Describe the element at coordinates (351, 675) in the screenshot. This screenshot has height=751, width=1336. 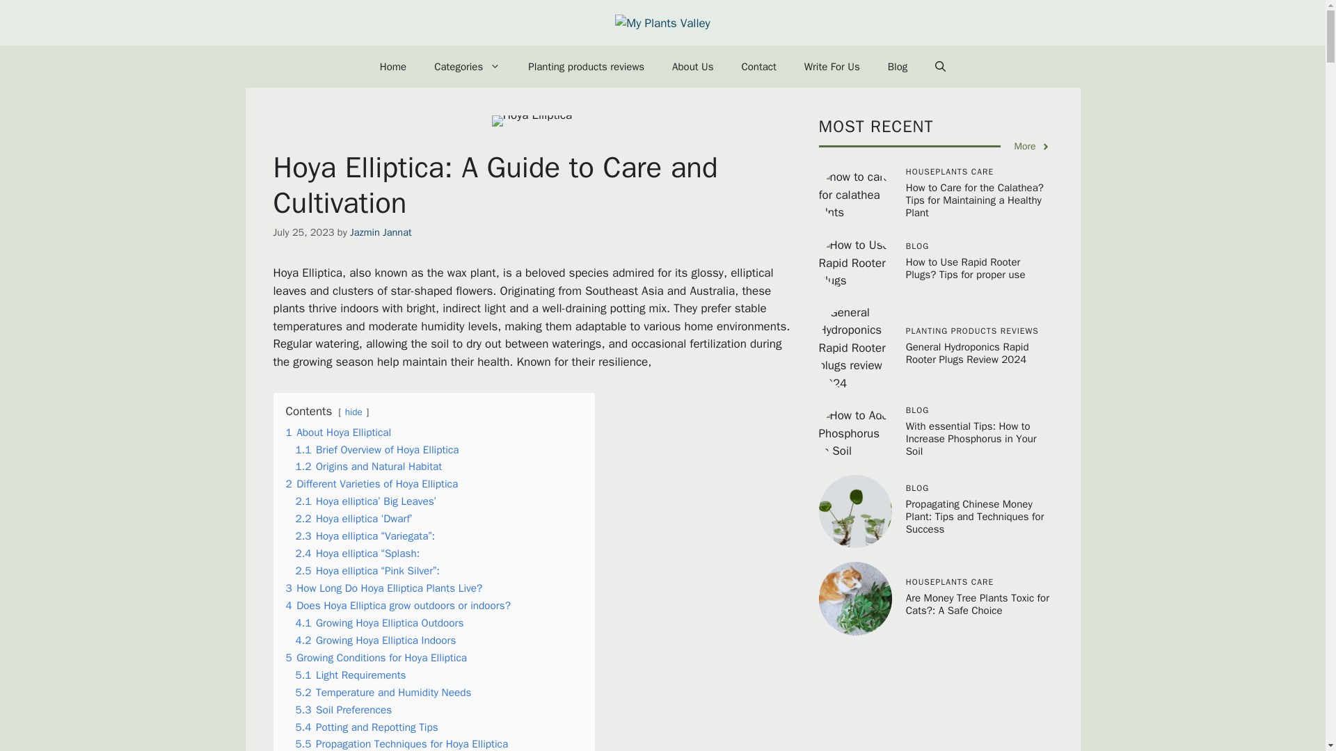
I see `5.1 Light Requirements` at that location.